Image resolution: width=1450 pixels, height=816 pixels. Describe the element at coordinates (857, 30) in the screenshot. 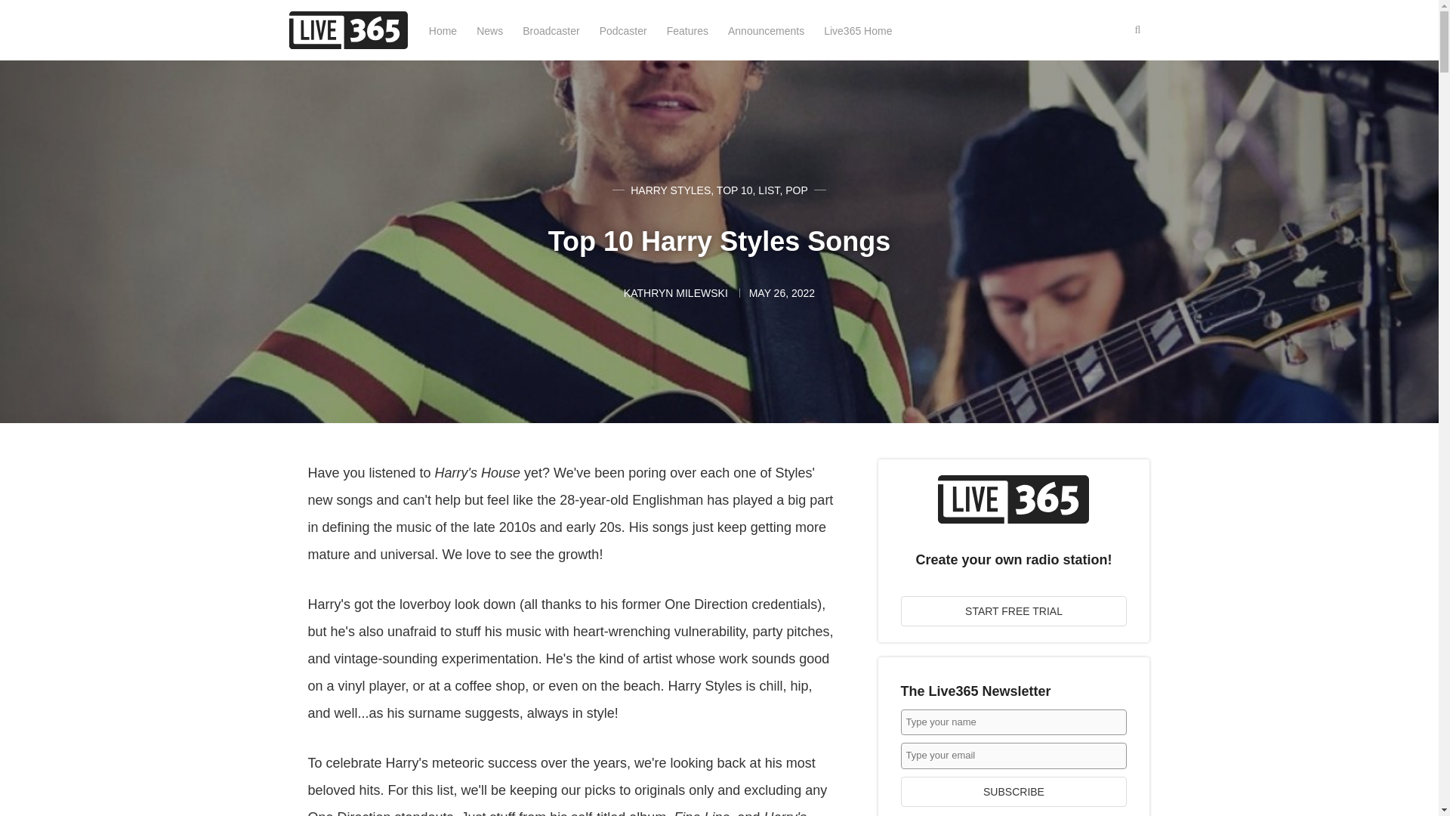

I see `Live365 Home` at that location.